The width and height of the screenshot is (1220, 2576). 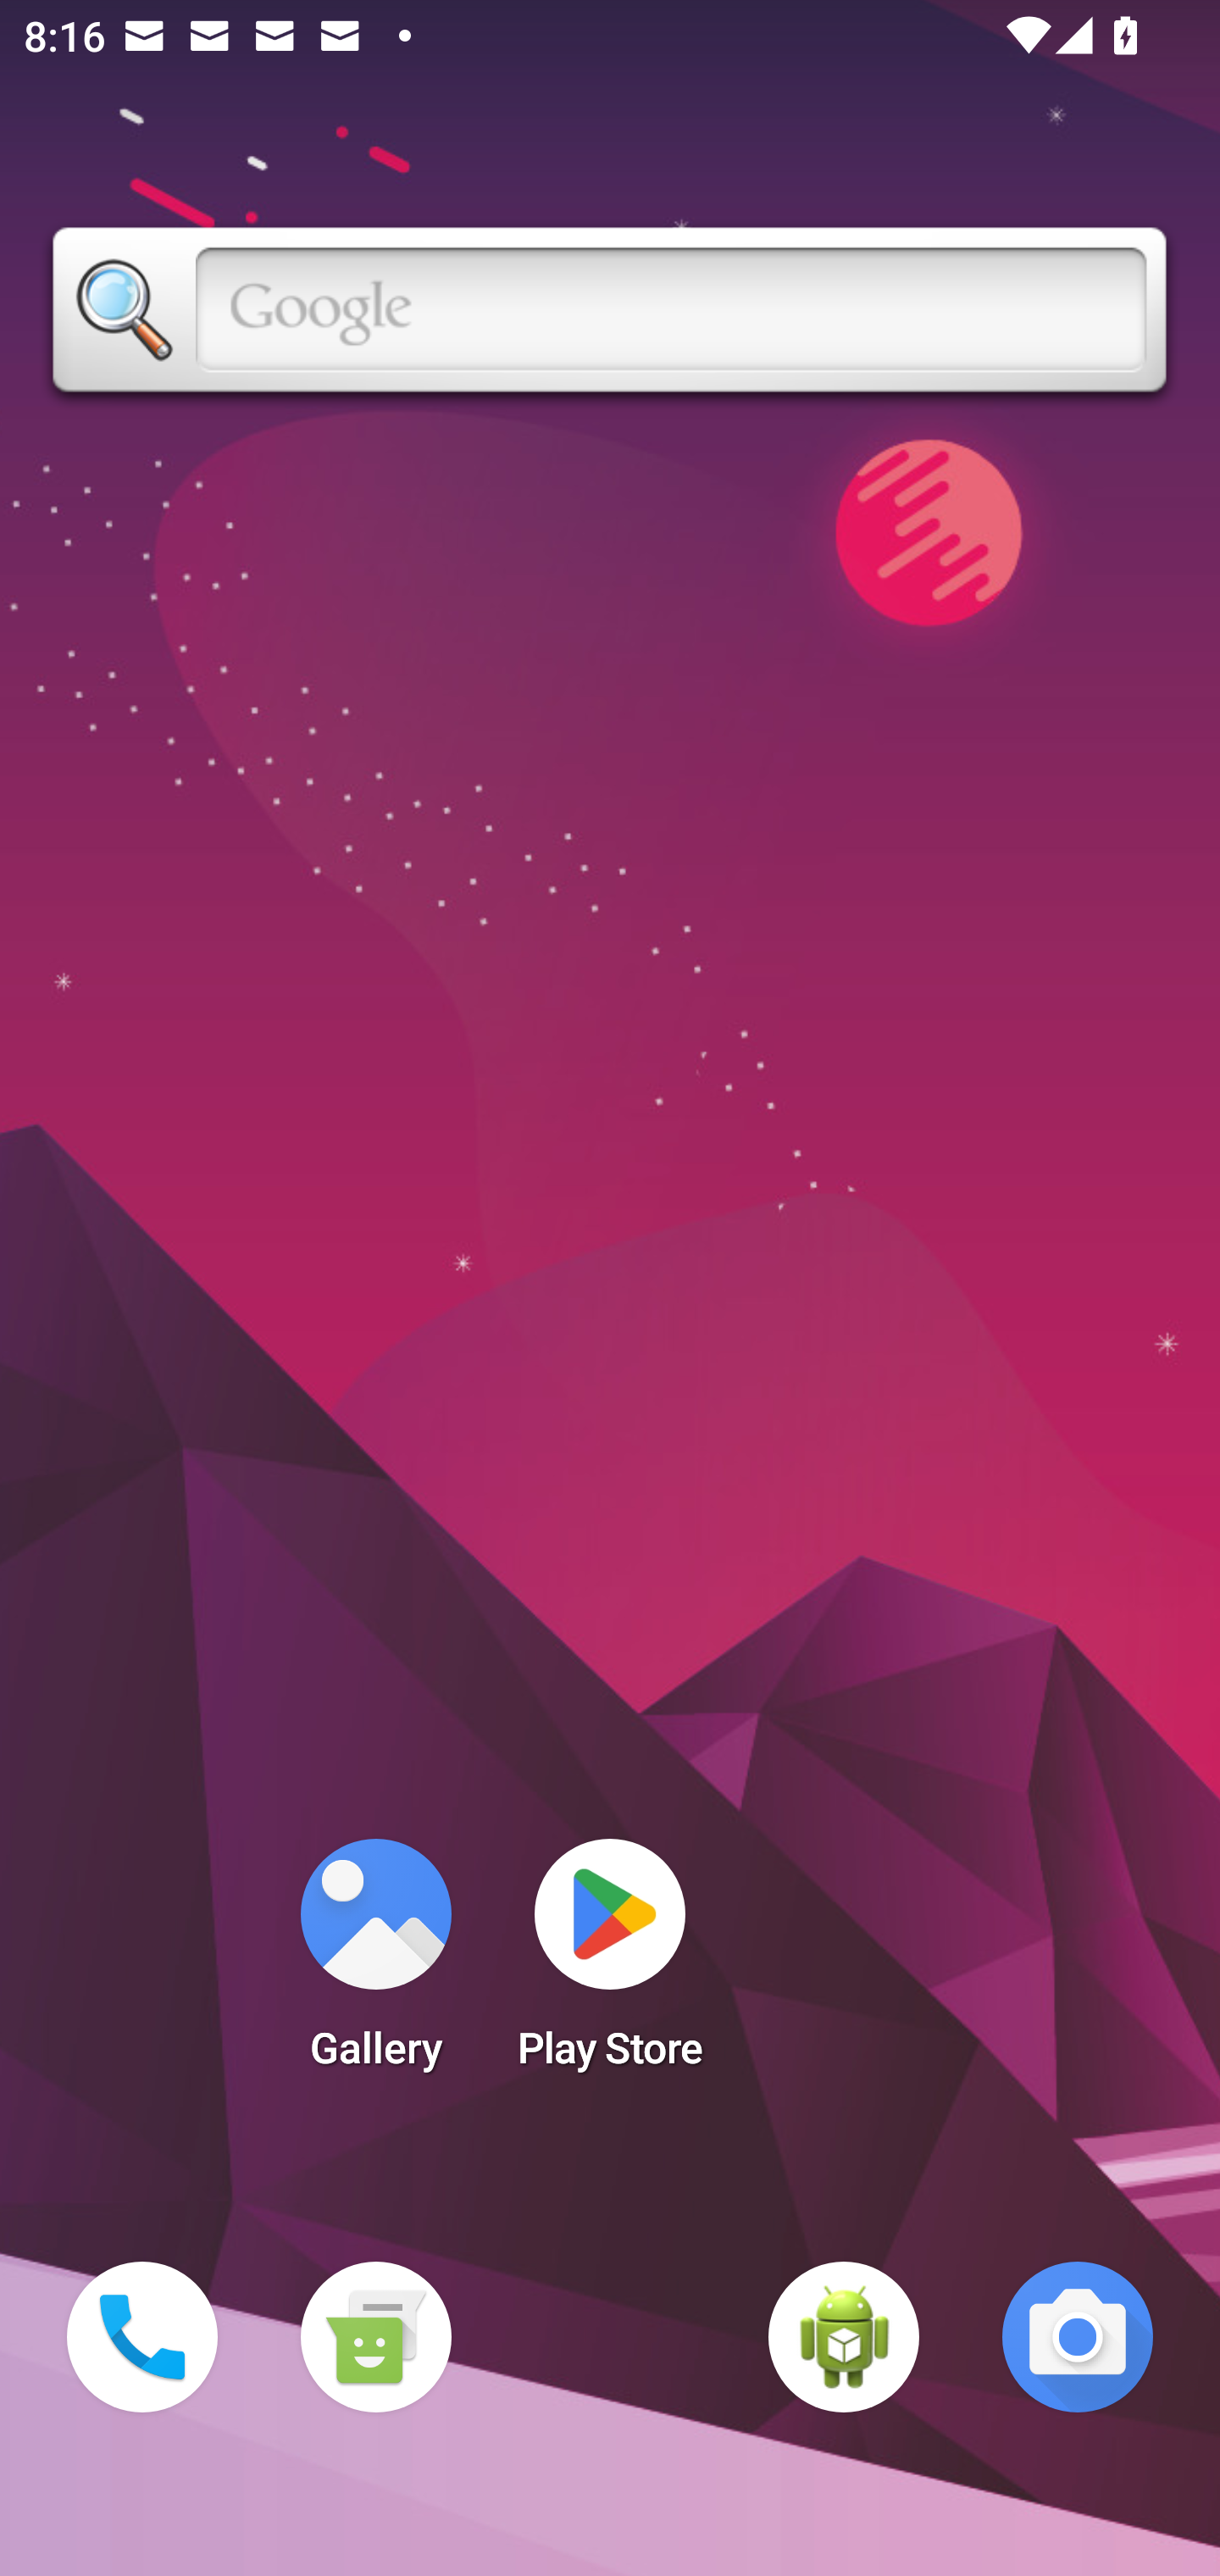 What do you see at coordinates (375, 1964) in the screenshot?
I see `Gallery` at bounding box center [375, 1964].